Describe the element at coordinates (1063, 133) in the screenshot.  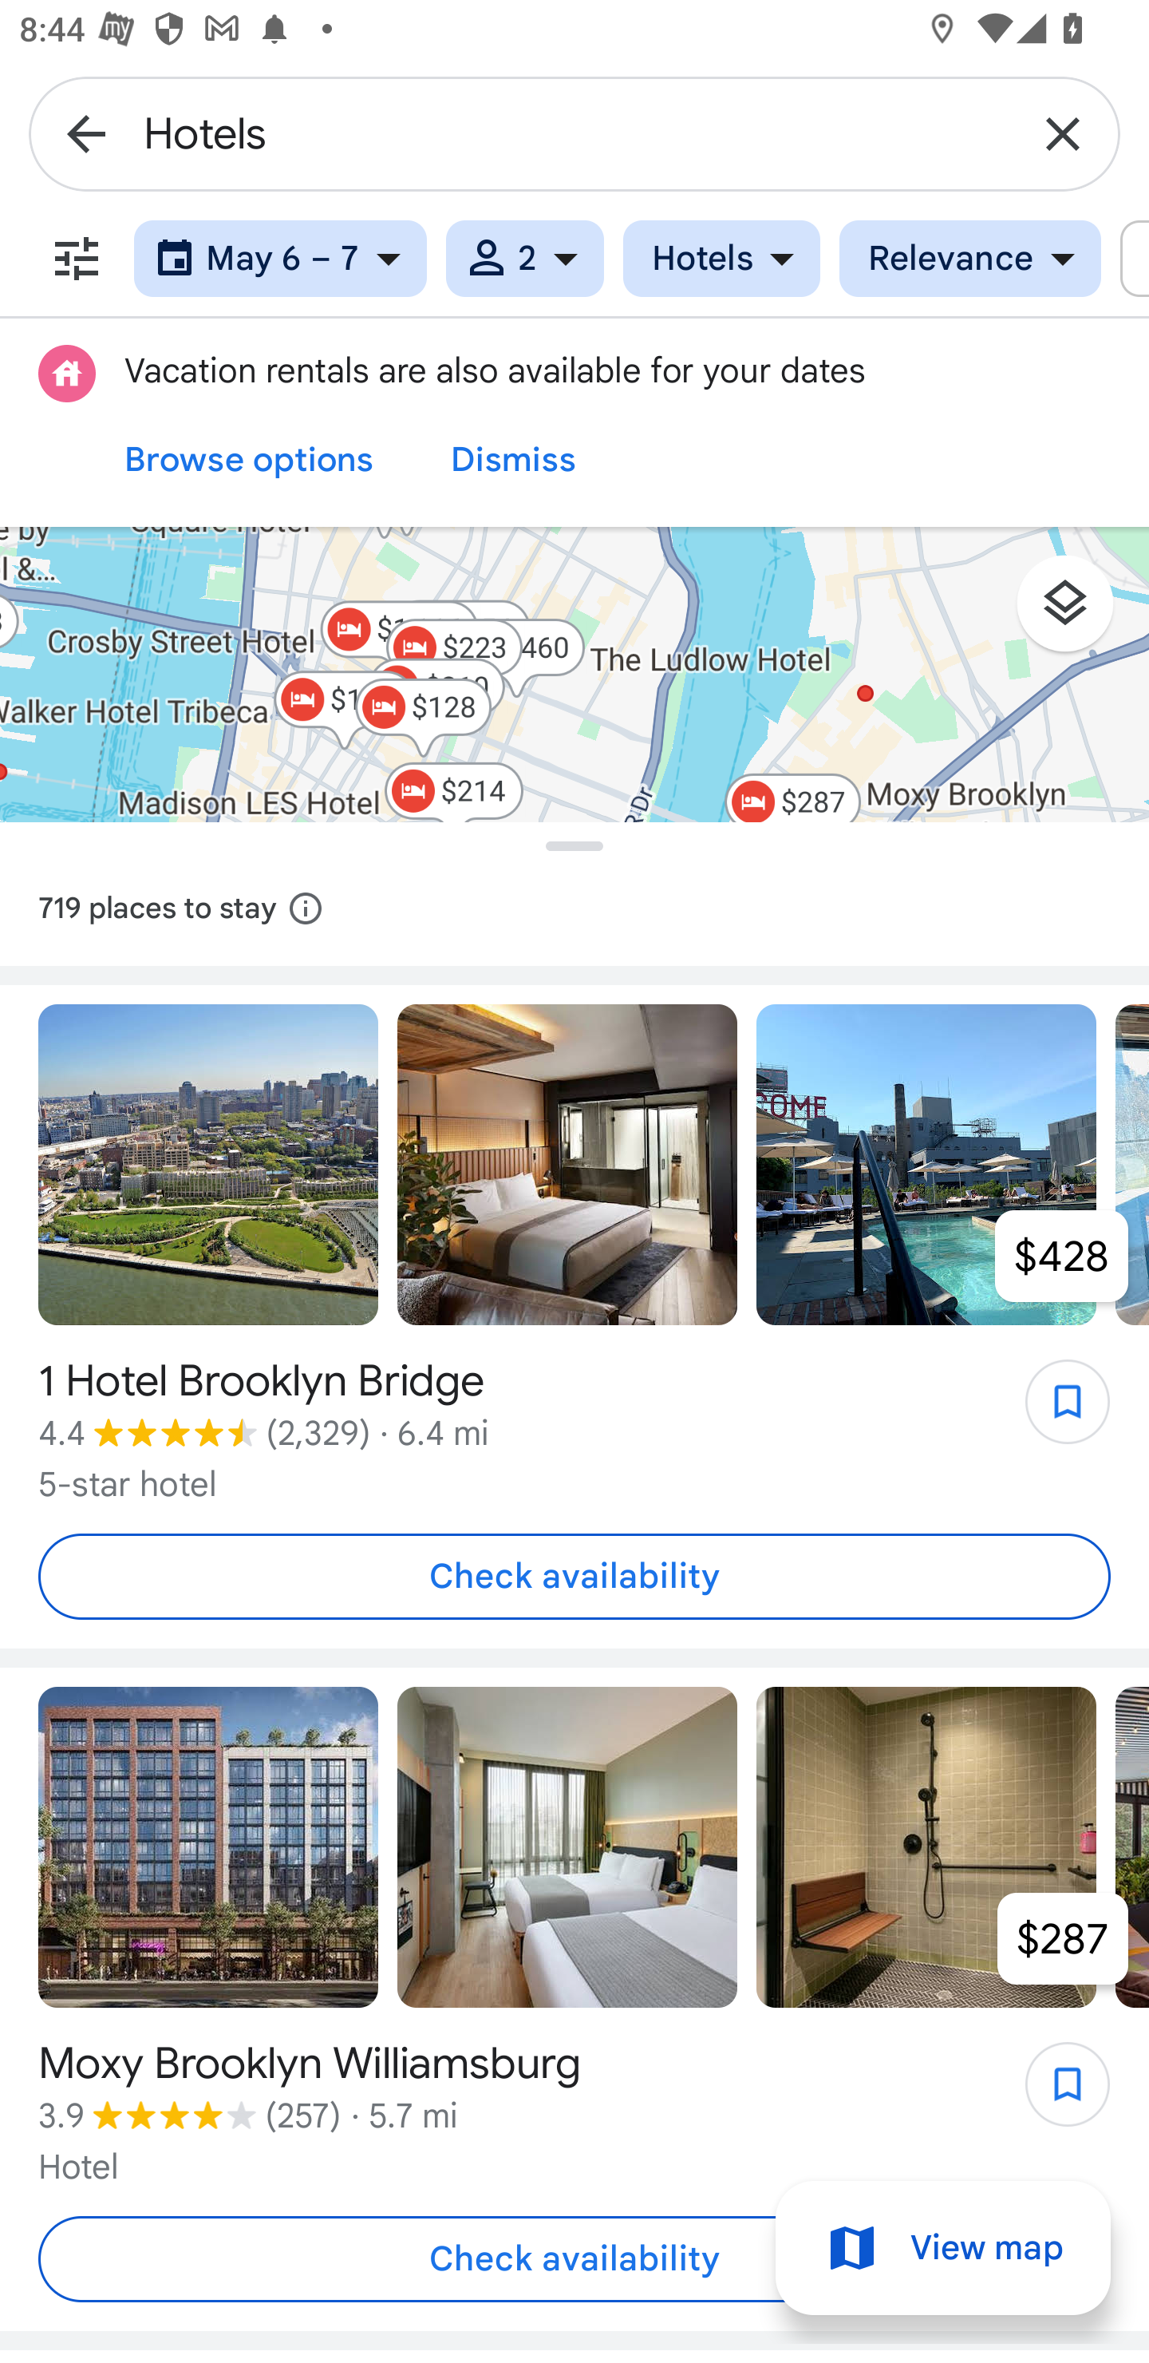
I see `Clear` at that location.